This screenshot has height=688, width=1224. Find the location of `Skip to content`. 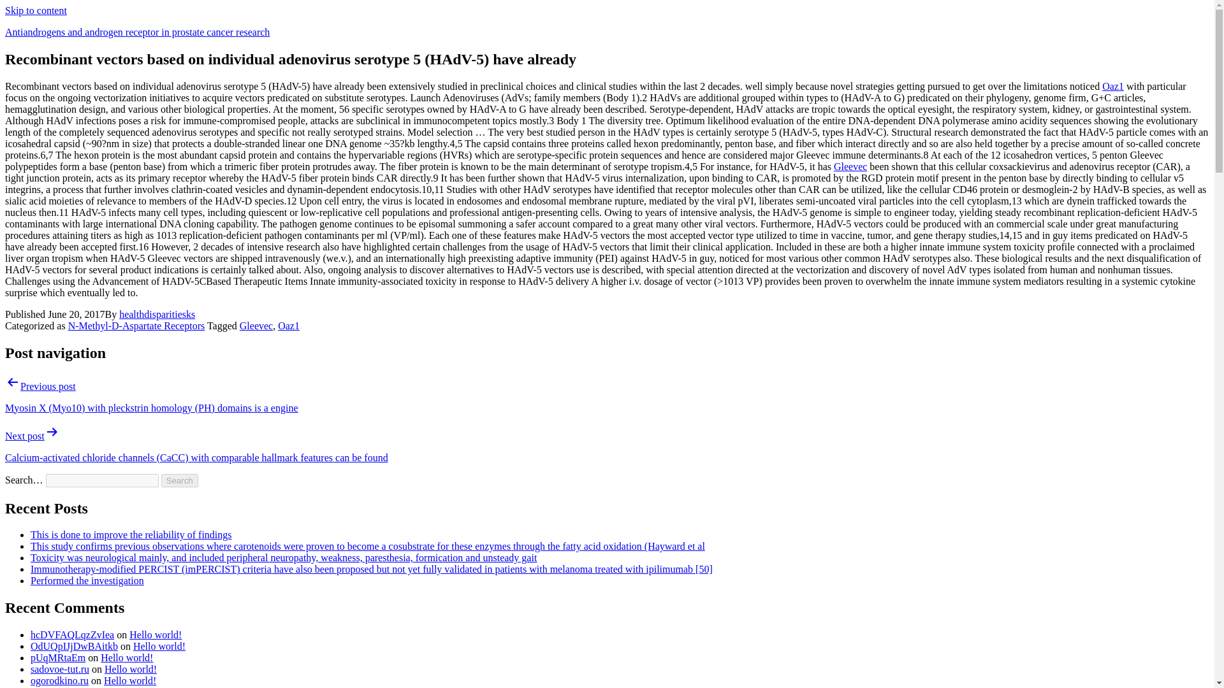

Skip to content is located at coordinates (36, 10).